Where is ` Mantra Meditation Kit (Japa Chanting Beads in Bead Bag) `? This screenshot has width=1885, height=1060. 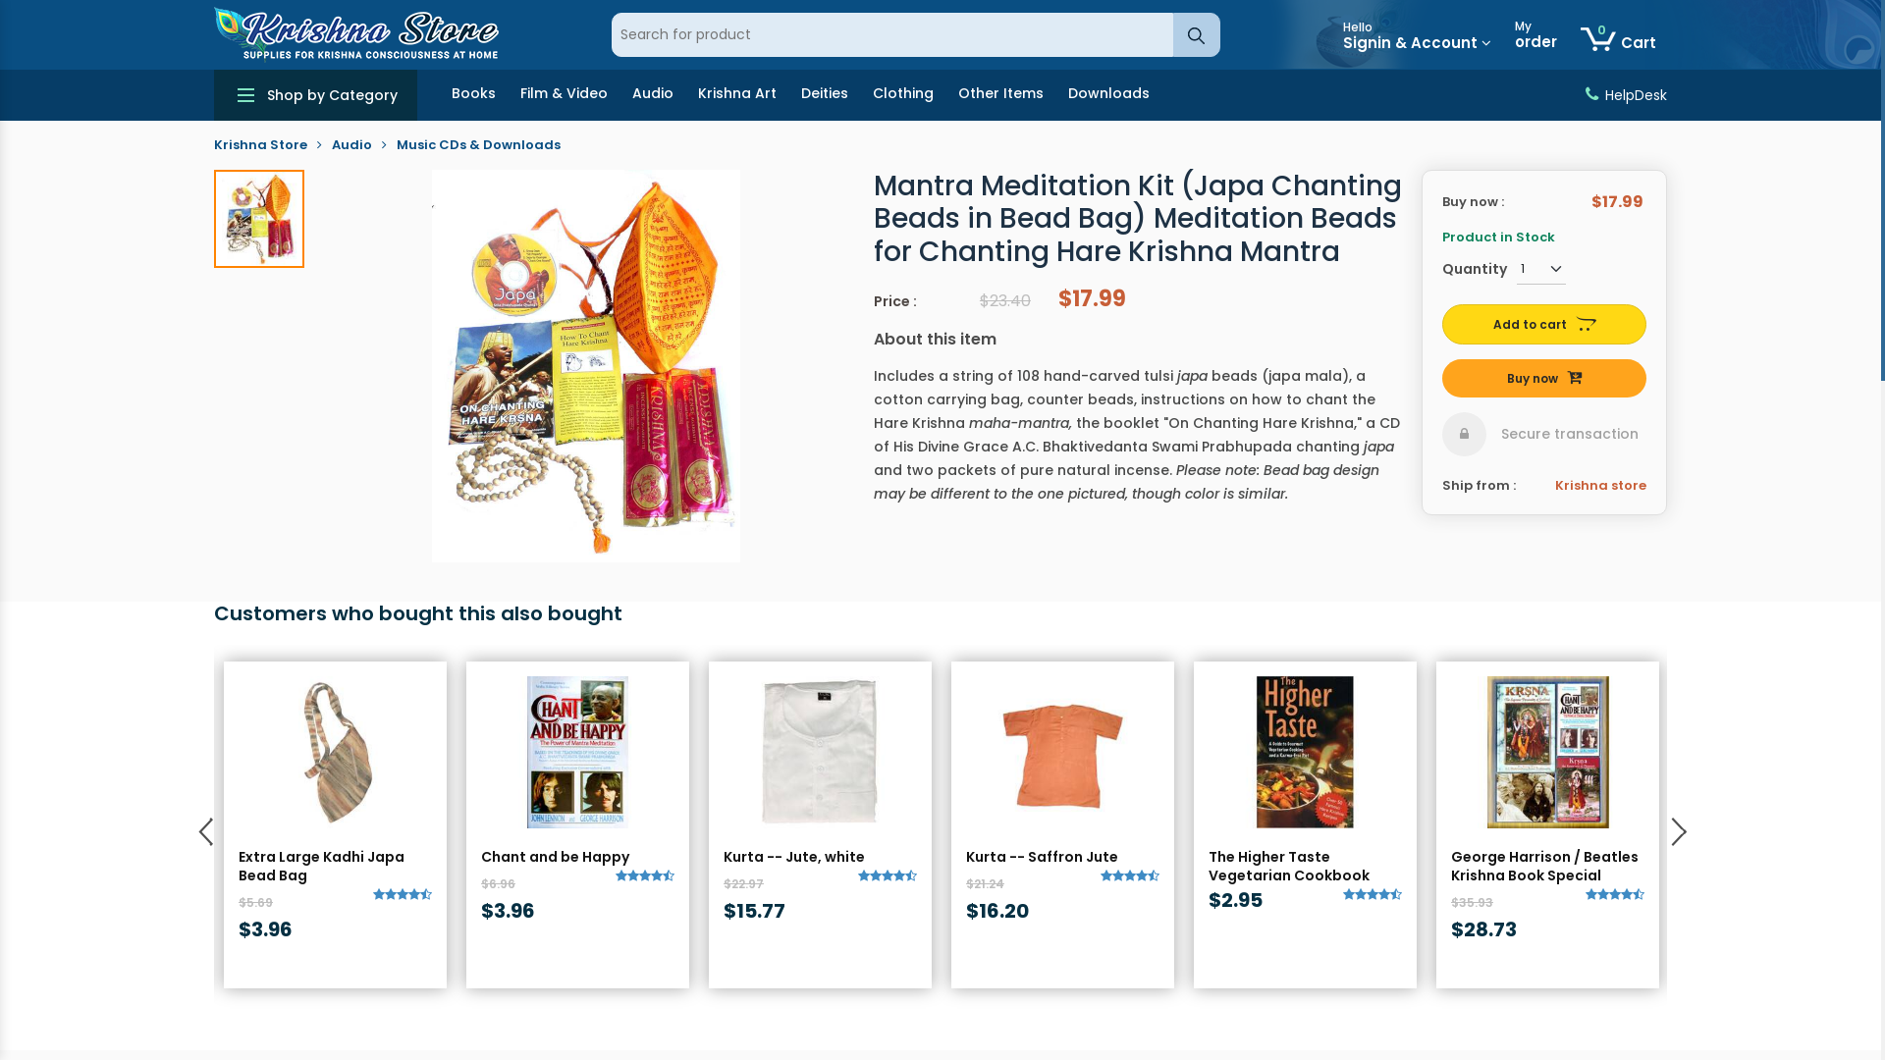  Mantra Meditation Kit (Japa Chanting Beads in Bead Bag)  is located at coordinates (259, 218).